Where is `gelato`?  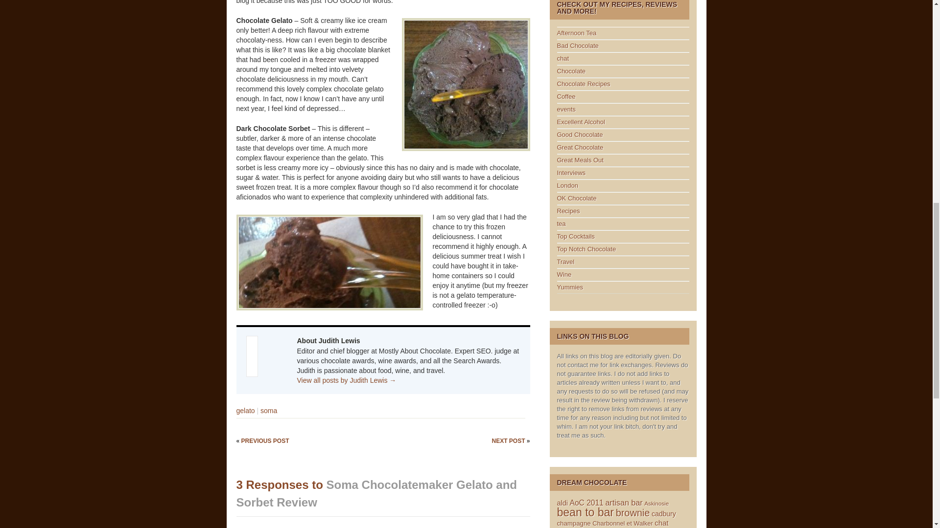 gelato is located at coordinates (245, 410).